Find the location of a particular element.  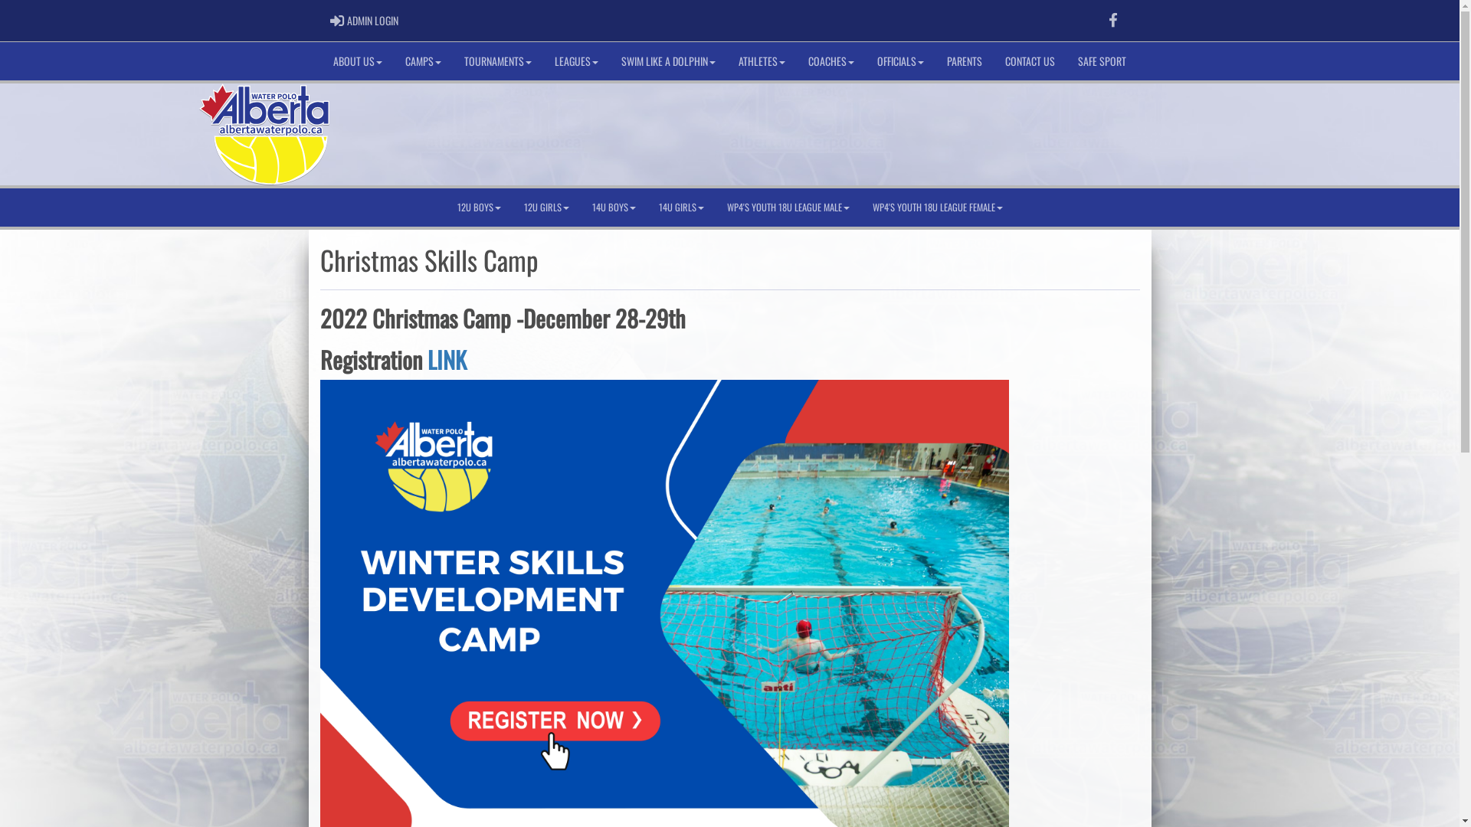

LINK is located at coordinates (447, 359).